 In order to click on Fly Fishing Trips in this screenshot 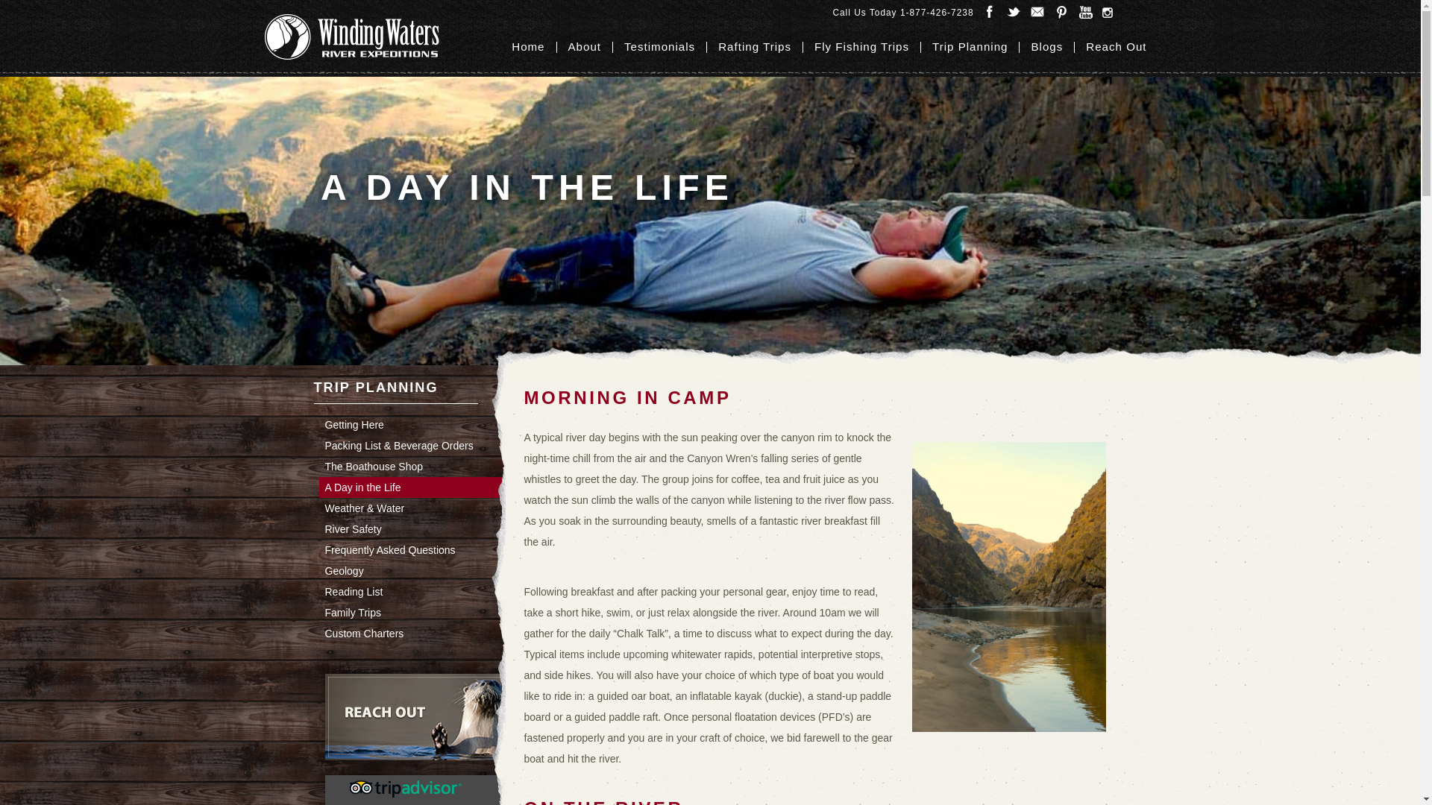, I will do `click(862, 46)`.